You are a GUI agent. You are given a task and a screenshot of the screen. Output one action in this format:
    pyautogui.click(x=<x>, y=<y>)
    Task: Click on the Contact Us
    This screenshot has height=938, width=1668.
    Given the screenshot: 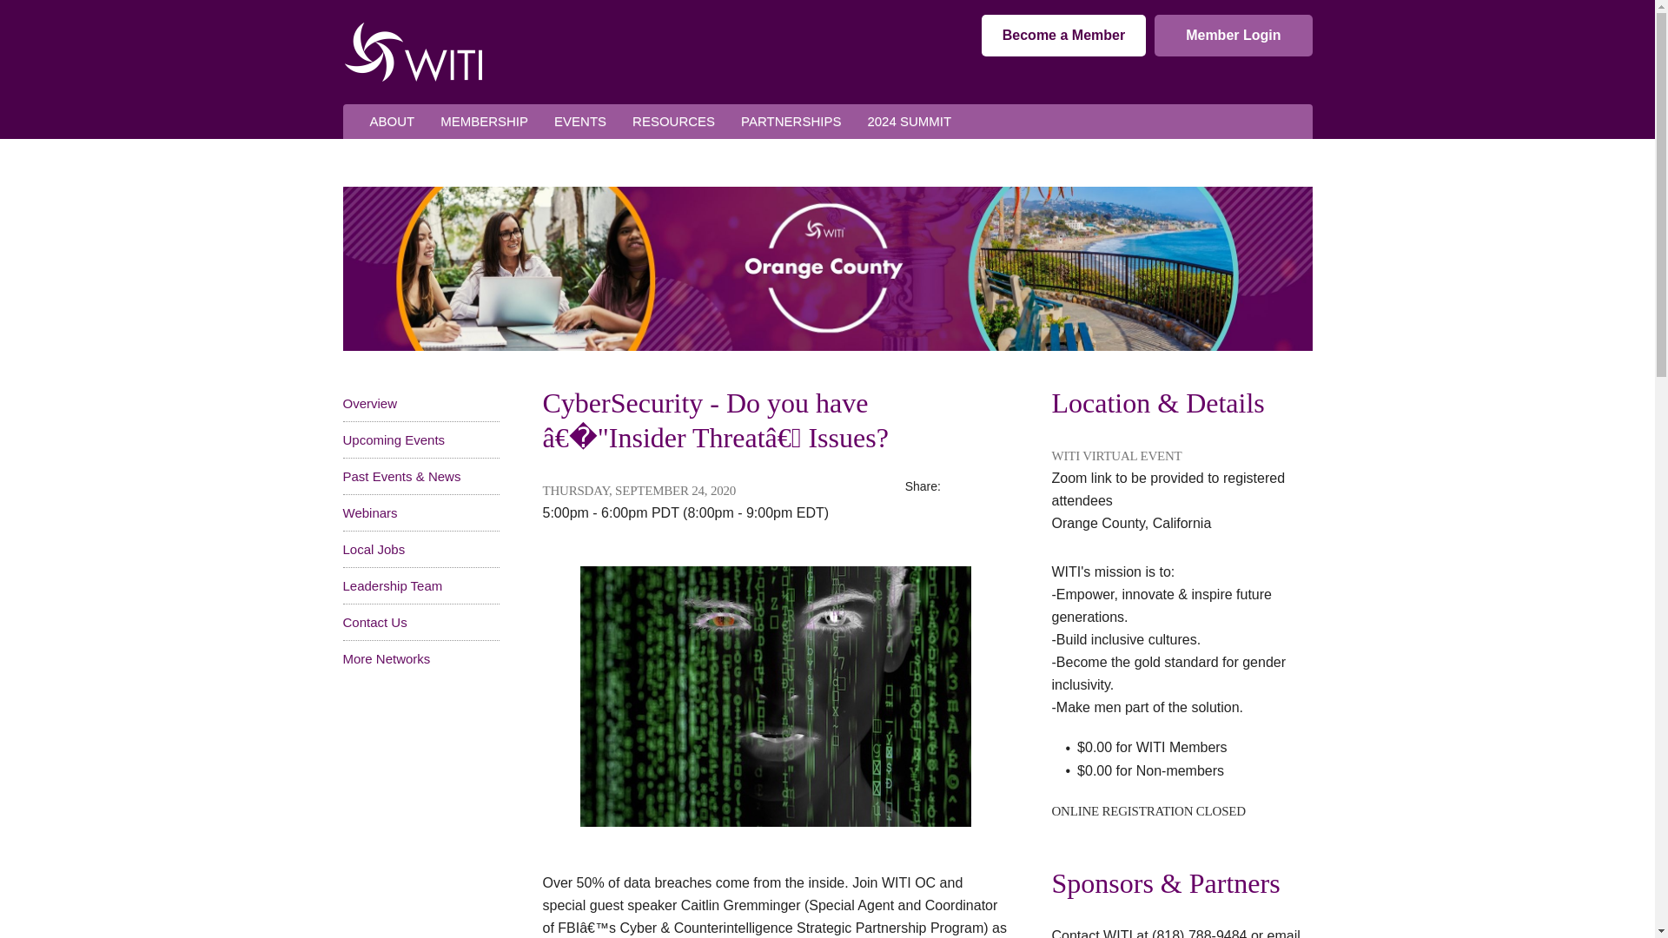 What is the action you would take?
    pyautogui.click(x=374, y=622)
    